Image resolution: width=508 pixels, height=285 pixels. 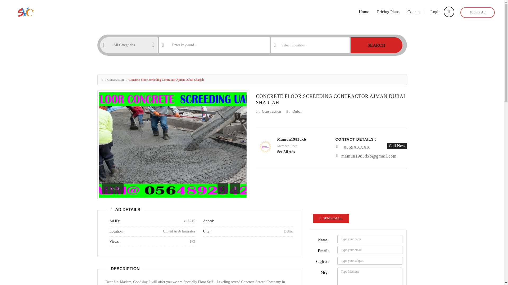 What do you see at coordinates (364, 12) in the screenshot?
I see `Home` at bounding box center [364, 12].